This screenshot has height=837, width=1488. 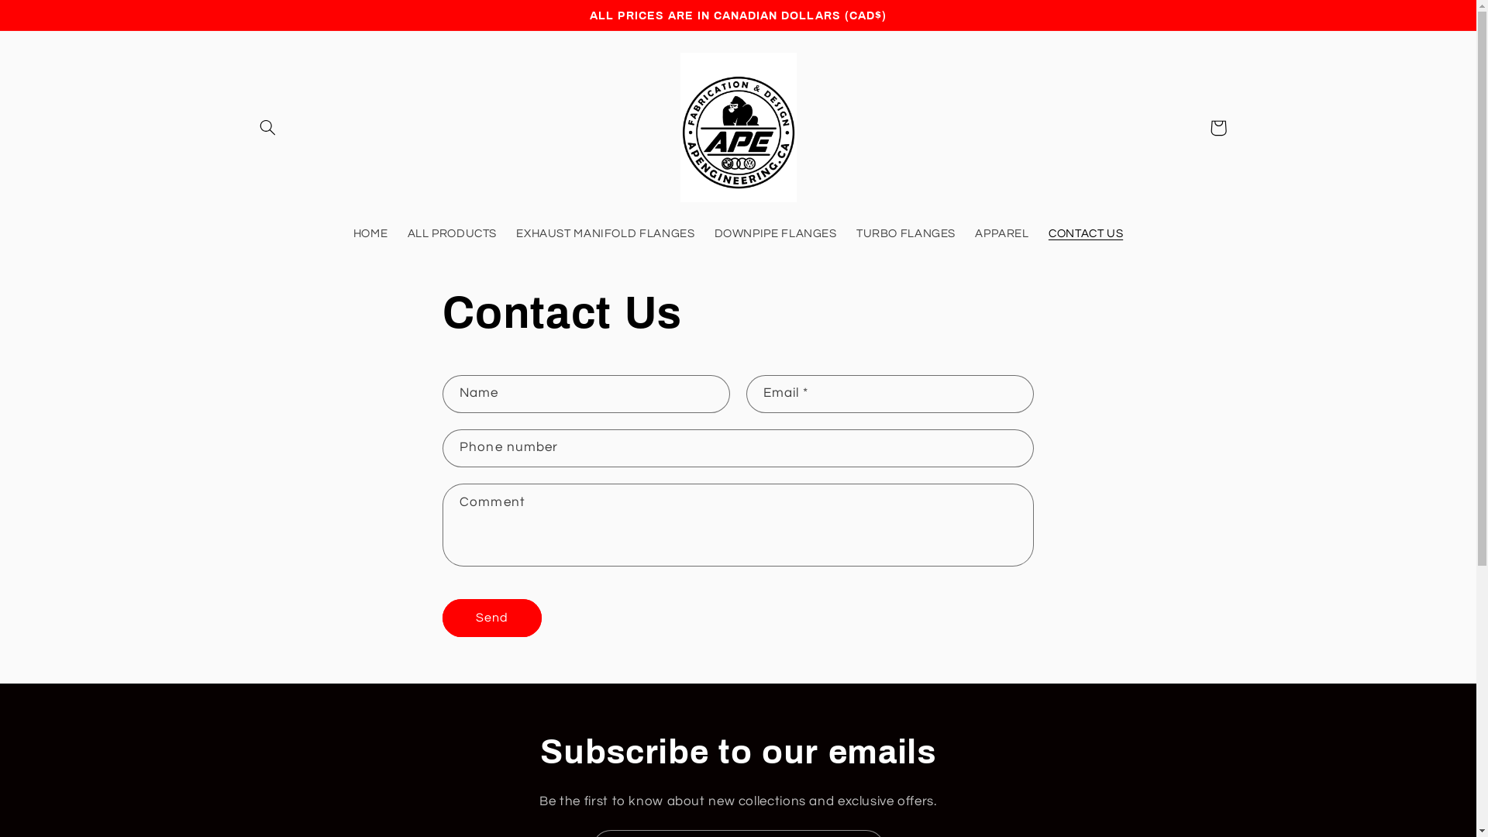 What do you see at coordinates (905, 234) in the screenshot?
I see `TURBO FLANGES` at bounding box center [905, 234].